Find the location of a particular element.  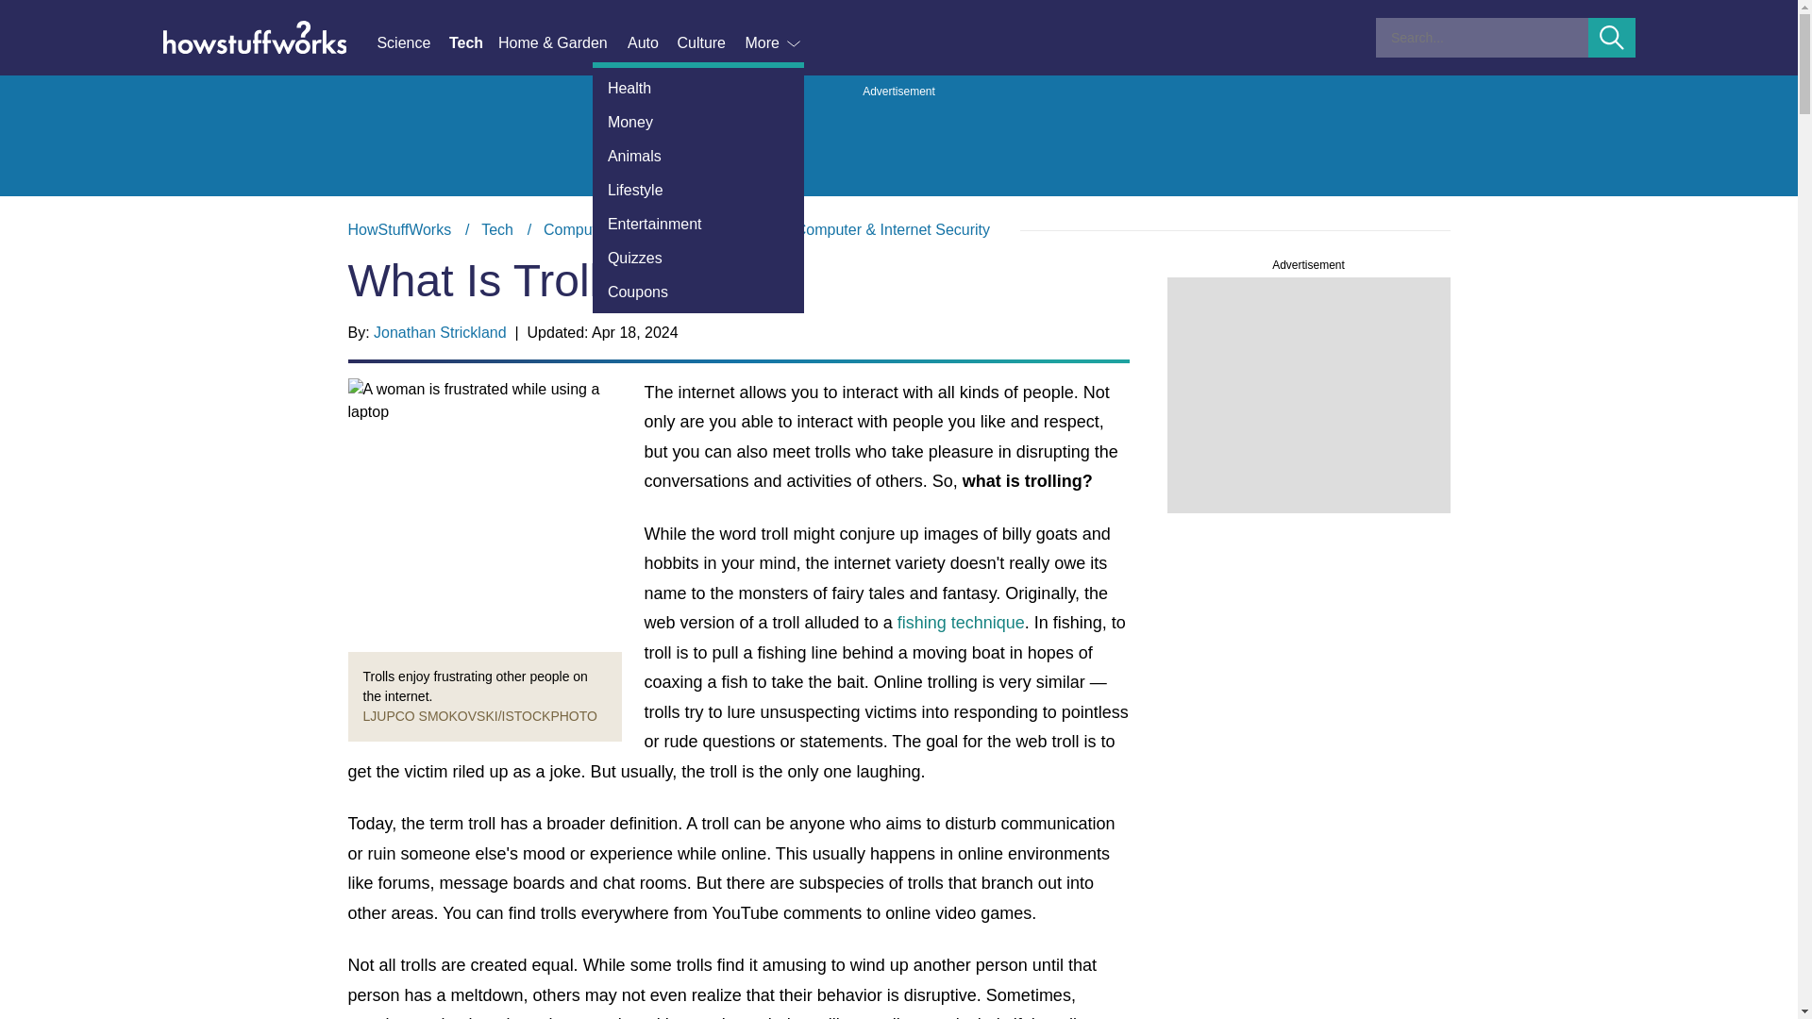

HowStuffWorks is located at coordinates (399, 229).